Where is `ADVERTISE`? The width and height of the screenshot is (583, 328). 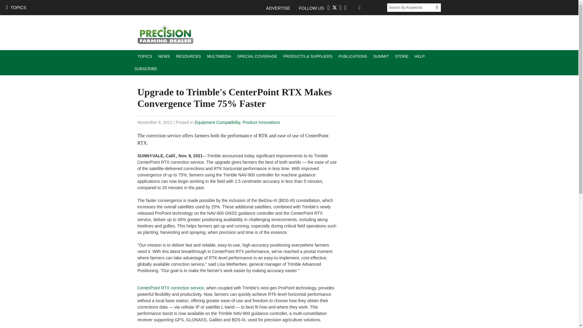
ADVERTISE is located at coordinates (281, 8).